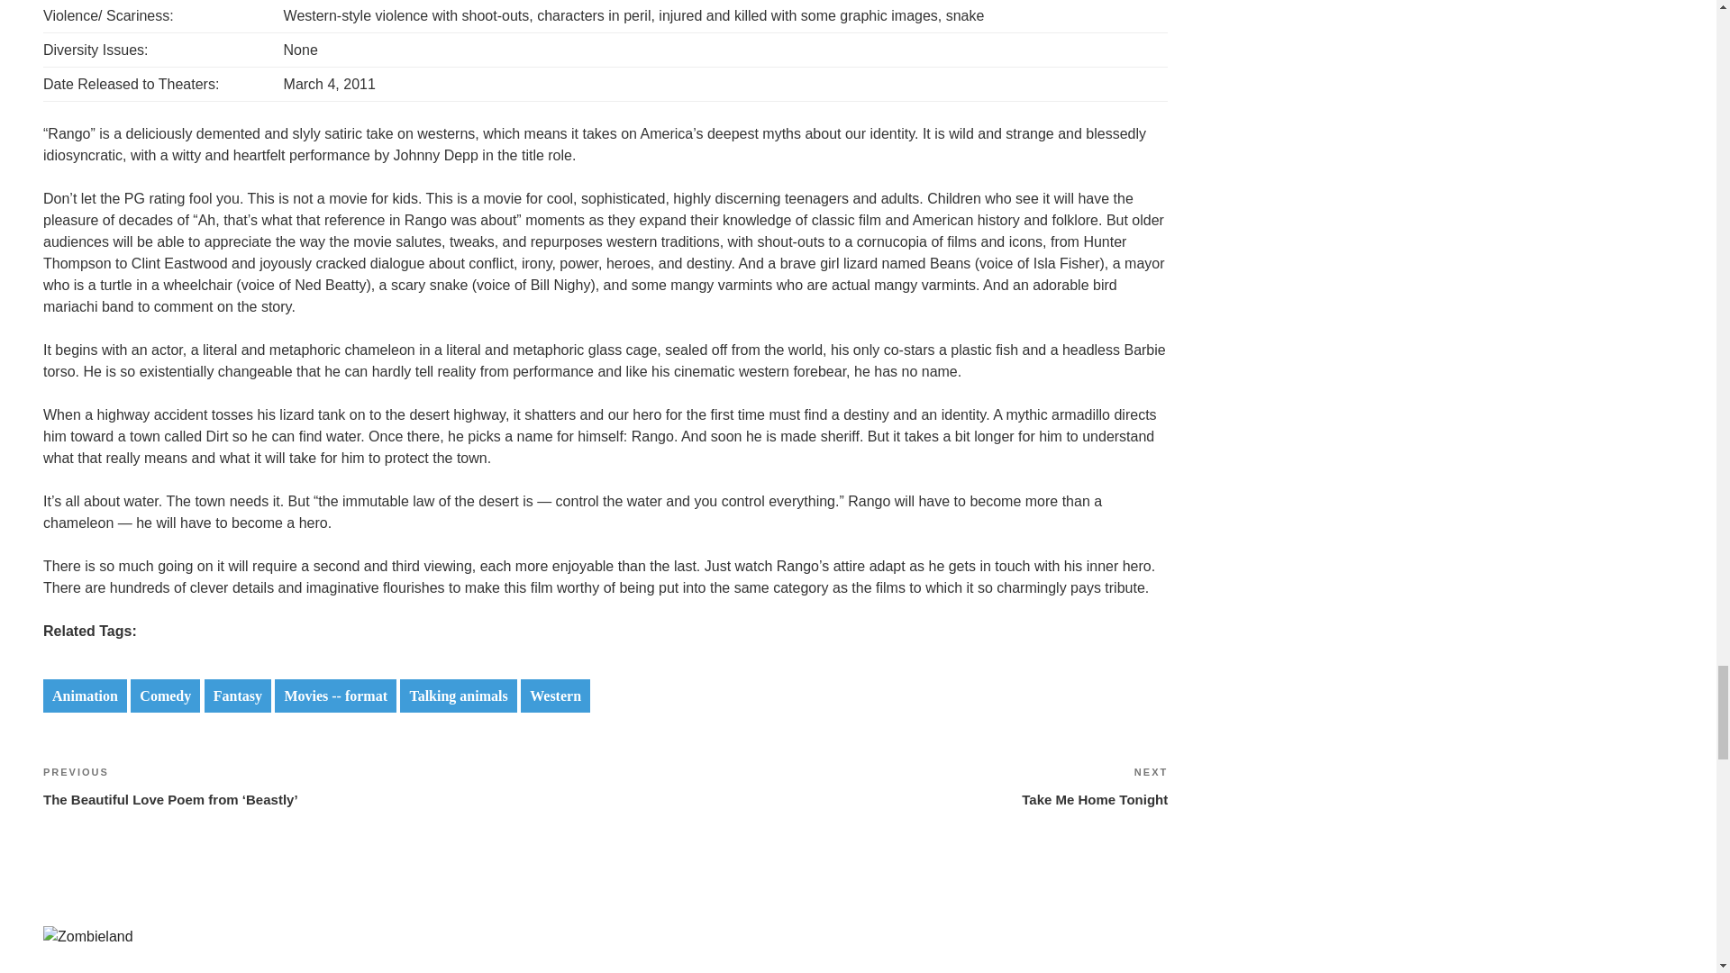 This screenshot has height=973, width=1730. Describe the element at coordinates (238, 696) in the screenshot. I see `Fantasy` at that location.